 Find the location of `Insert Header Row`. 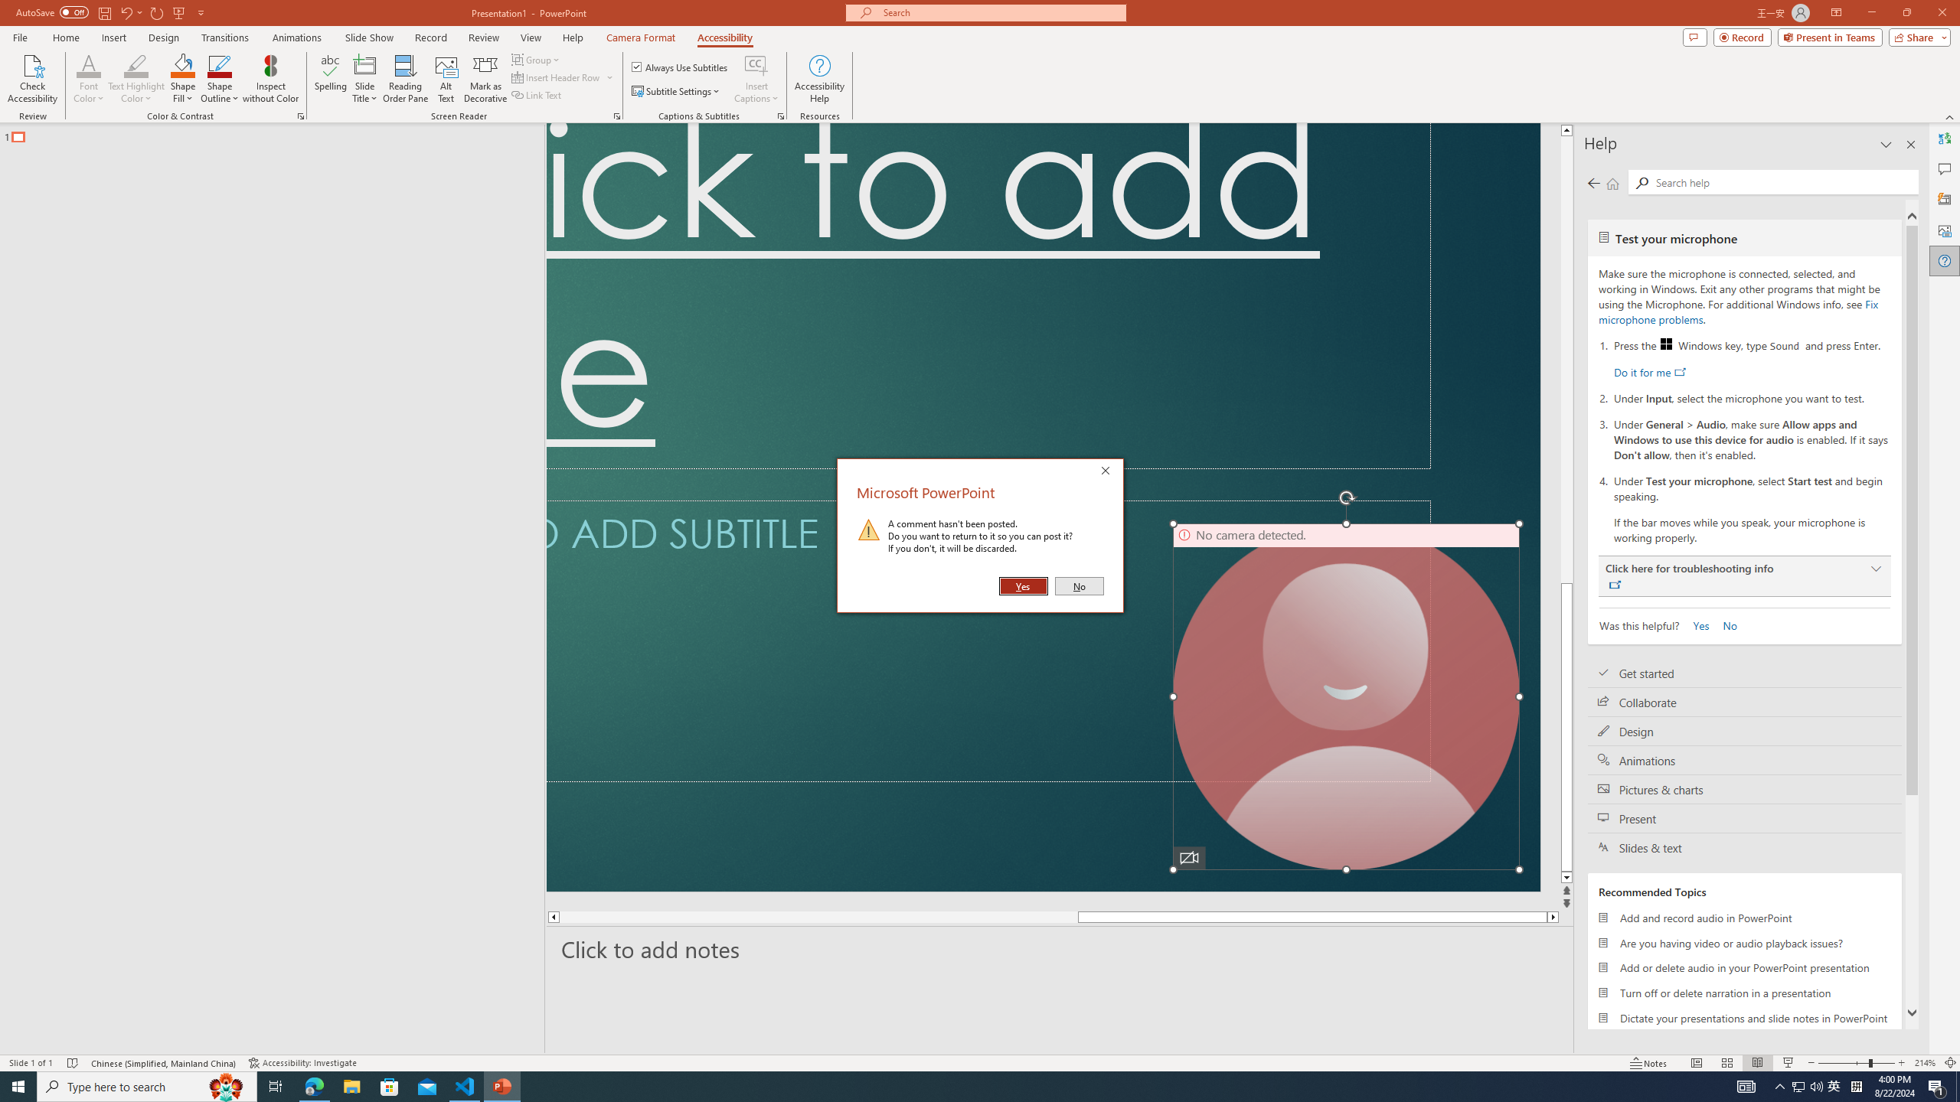

Insert Header Row is located at coordinates (557, 77).